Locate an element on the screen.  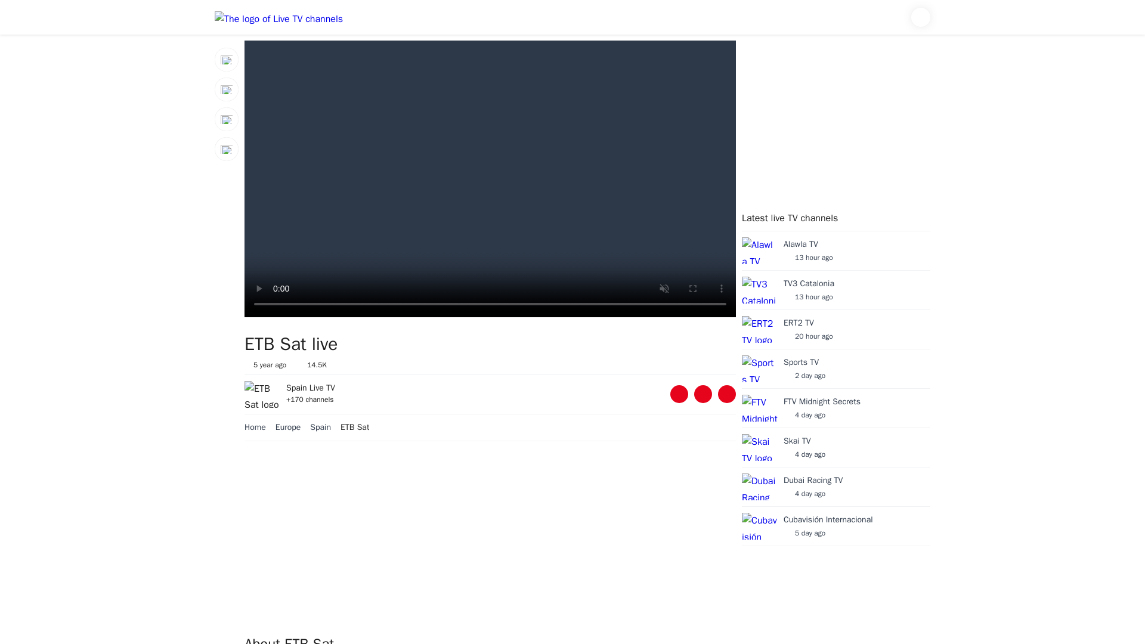
Resource Links is located at coordinates (726, 394).